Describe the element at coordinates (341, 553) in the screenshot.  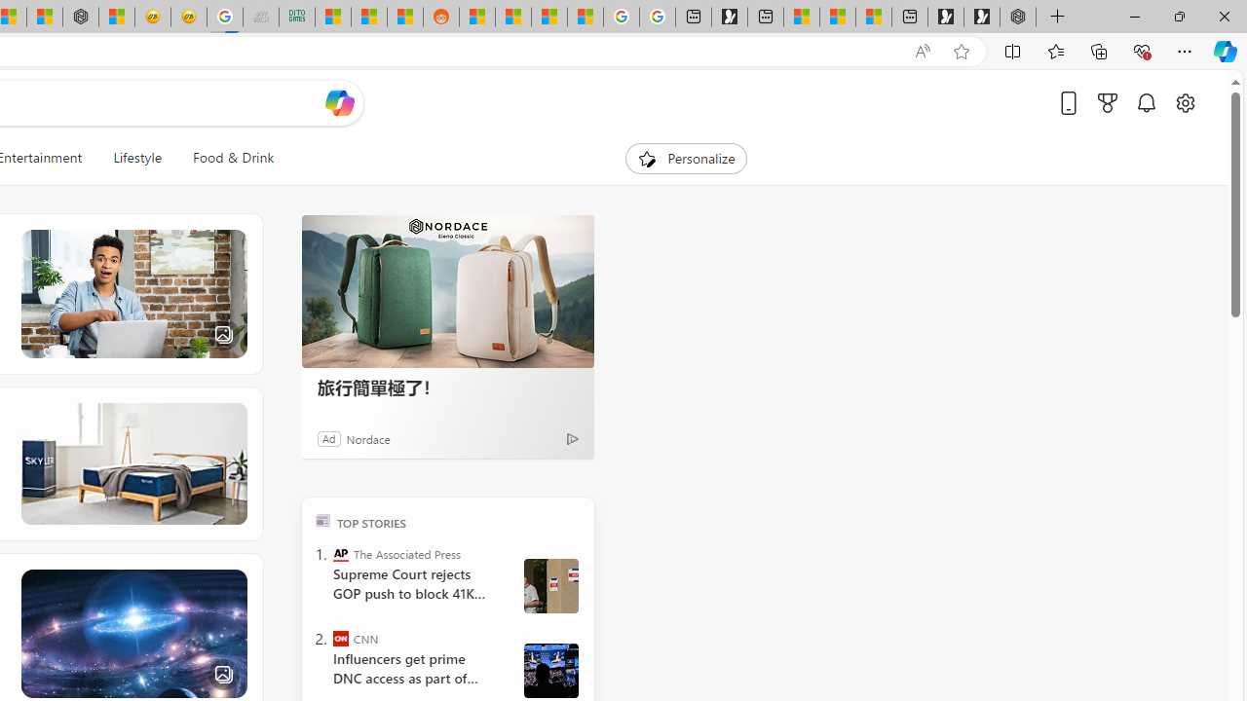
I see `The Associated Press` at that location.